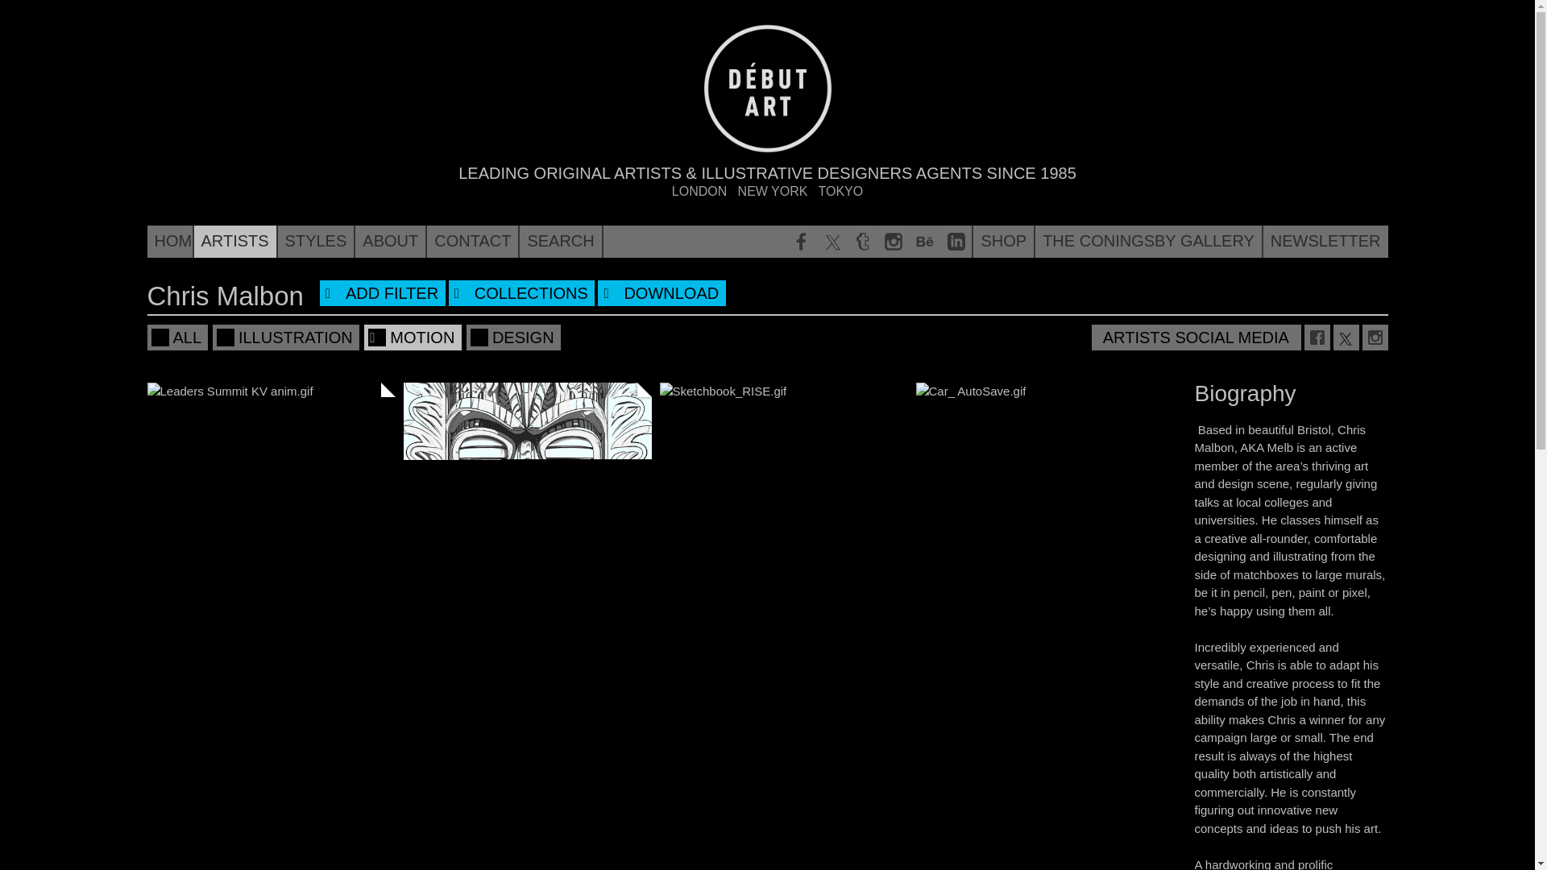 The image size is (1547, 870). I want to click on DESIGN, so click(516, 338).